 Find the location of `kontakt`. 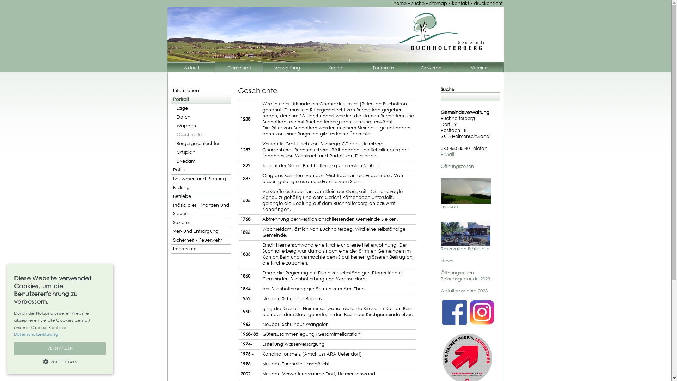

kontakt is located at coordinates (461, 4).